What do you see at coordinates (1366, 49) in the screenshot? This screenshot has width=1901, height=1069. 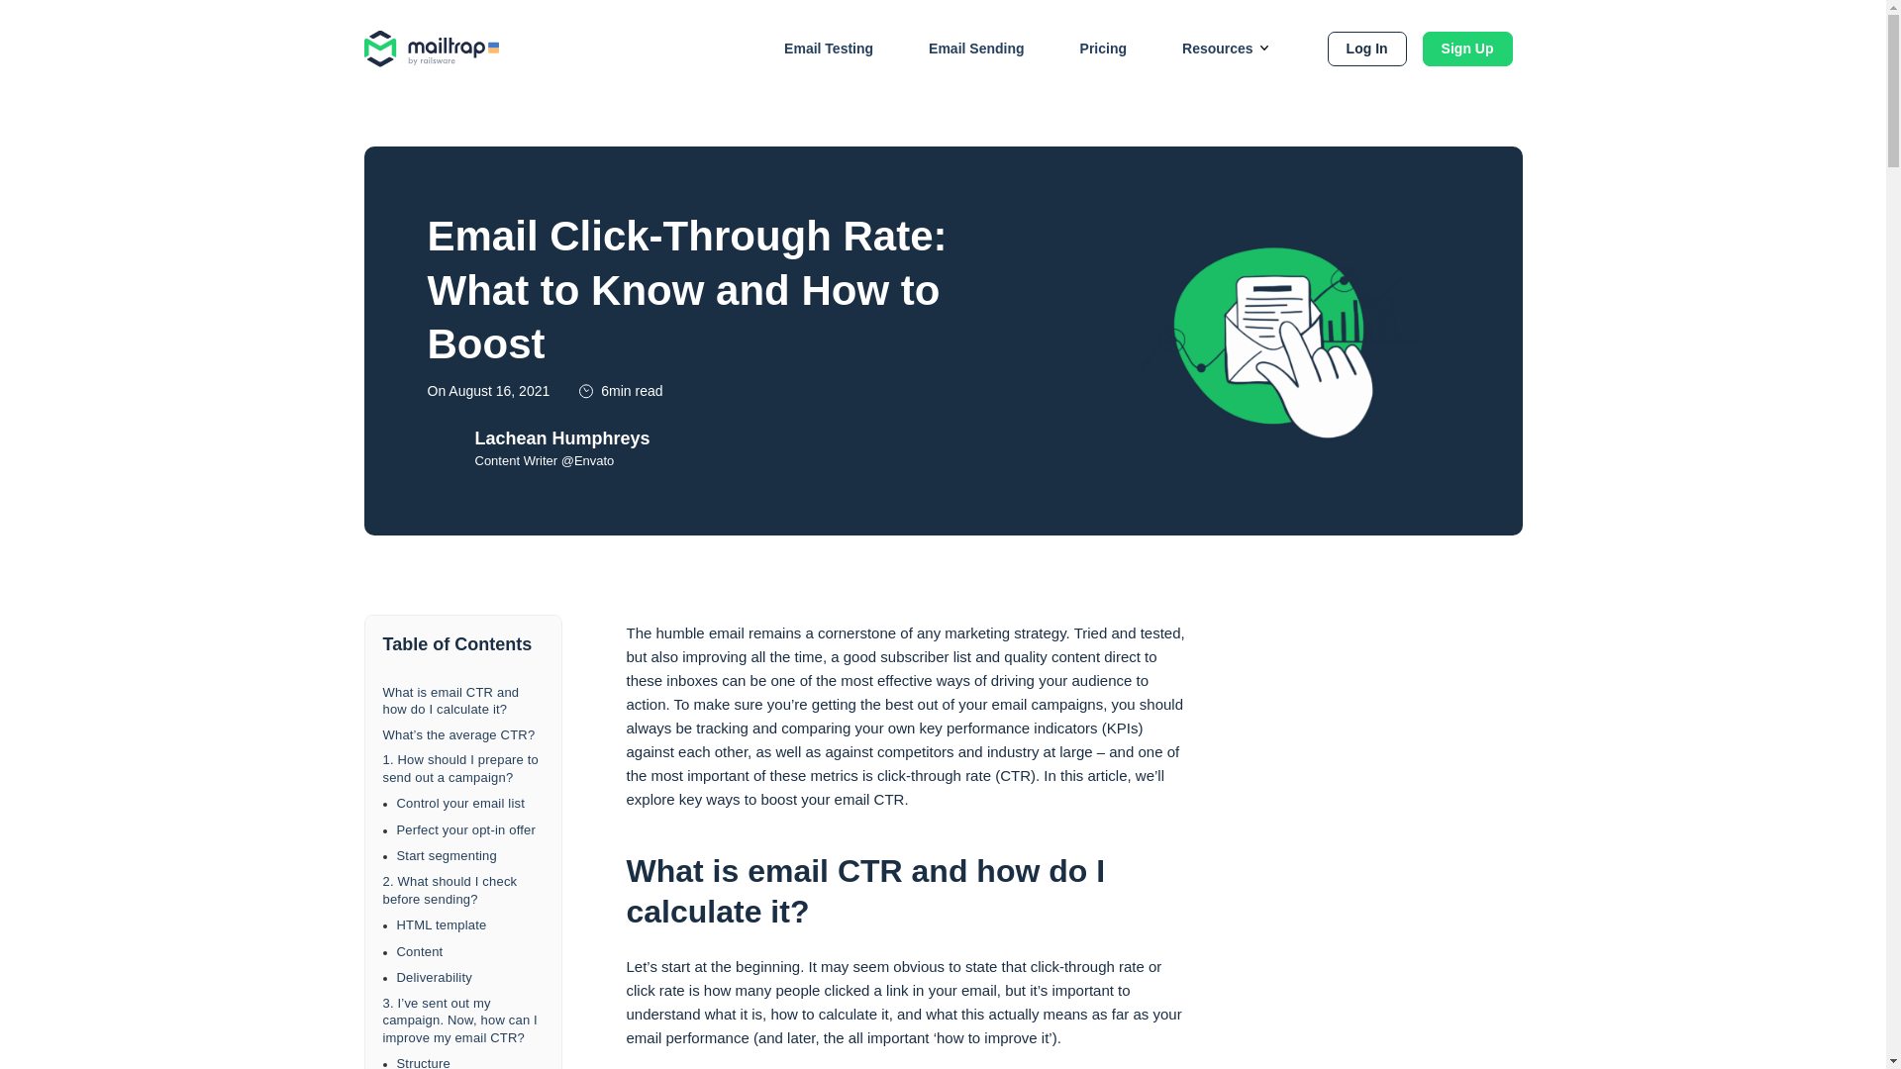 I see `Log In` at bounding box center [1366, 49].